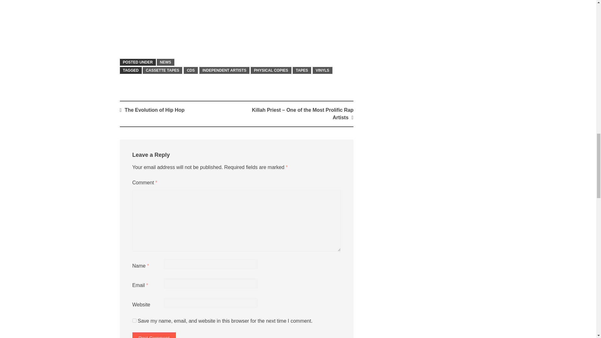 This screenshot has height=338, width=601. What do you see at coordinates (270, 70) in the screenshot?
I see `PHYSICAL COPIES` at bounding box center [270, 70].